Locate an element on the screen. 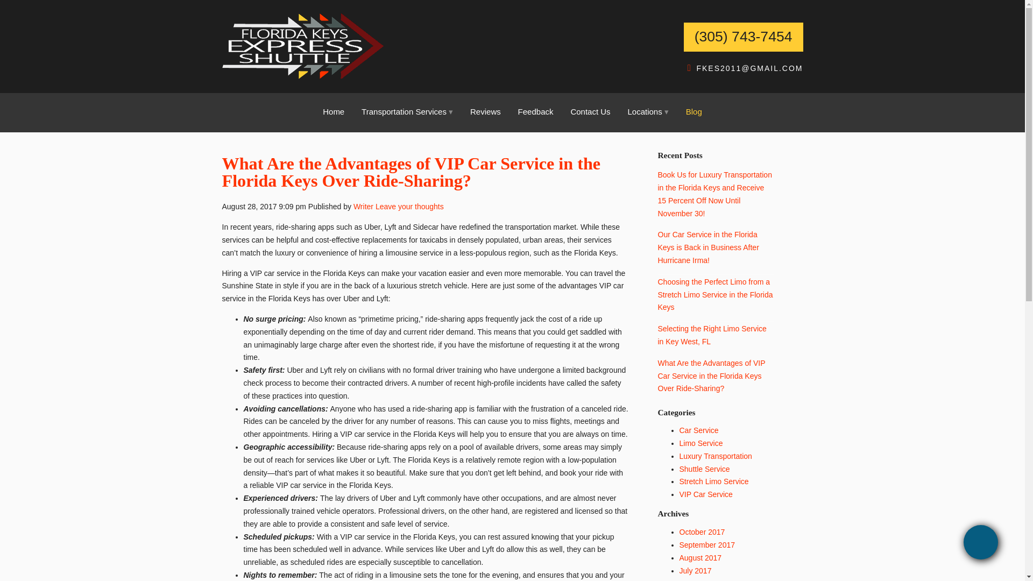  October 2017 is located at coordinates (702, 532).